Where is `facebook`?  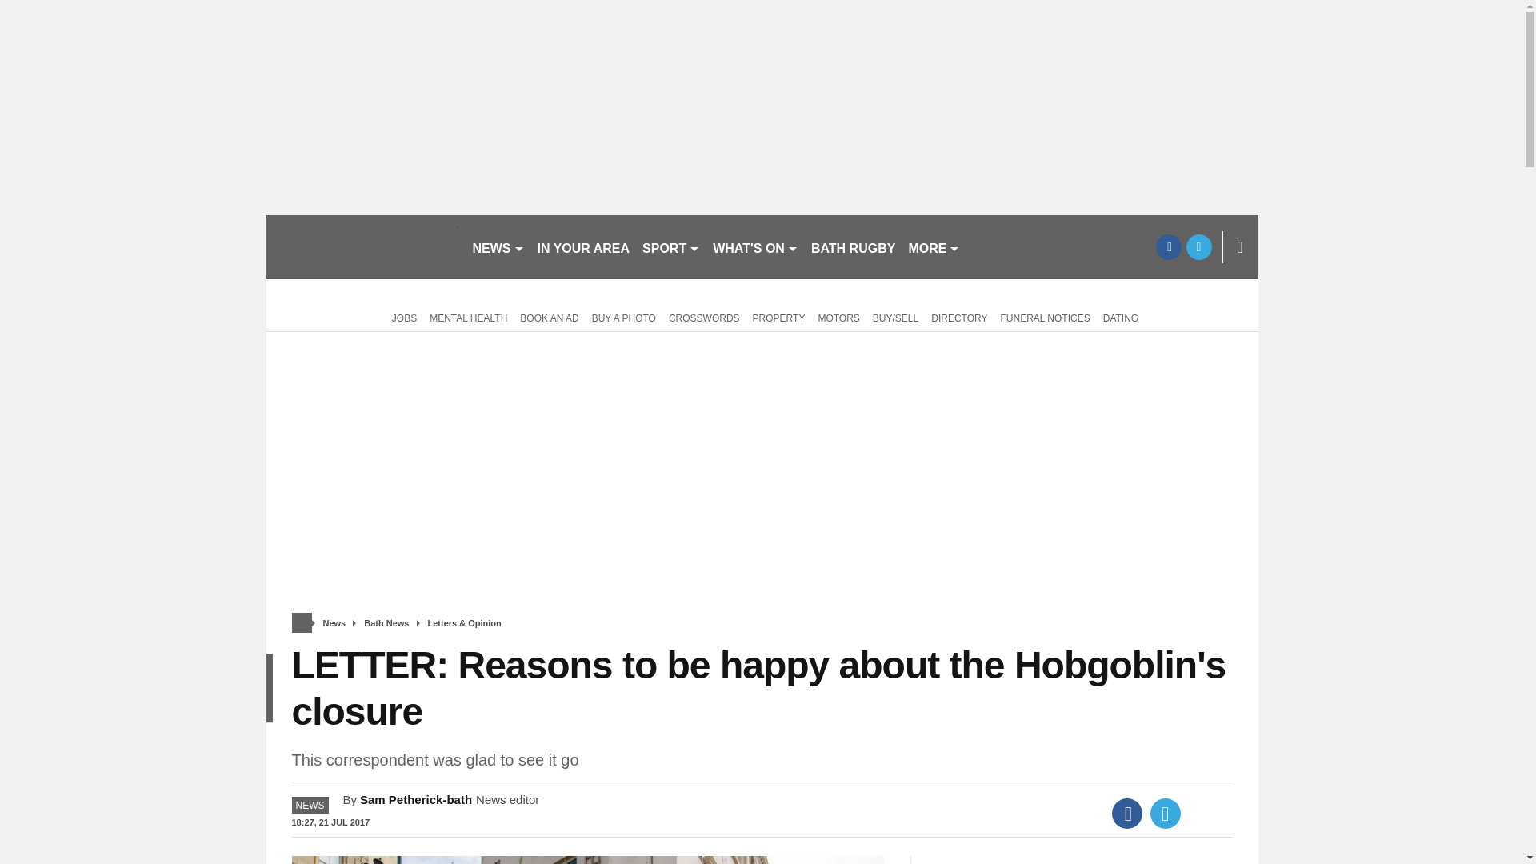 facebook is located at coordinates (1168, 246).